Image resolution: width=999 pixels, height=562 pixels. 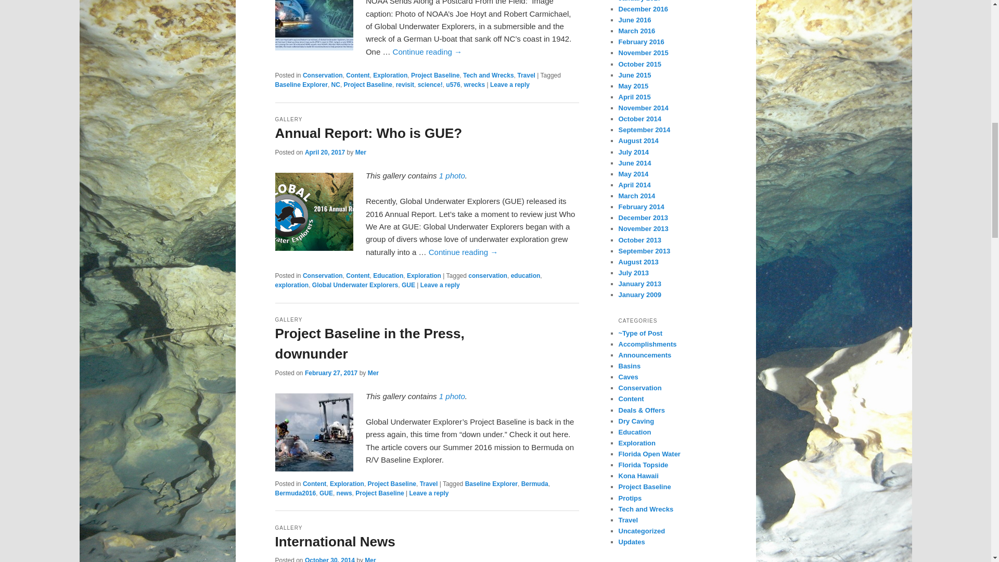 I want to click on View all posts by Mer, so click(x=369, y=559).